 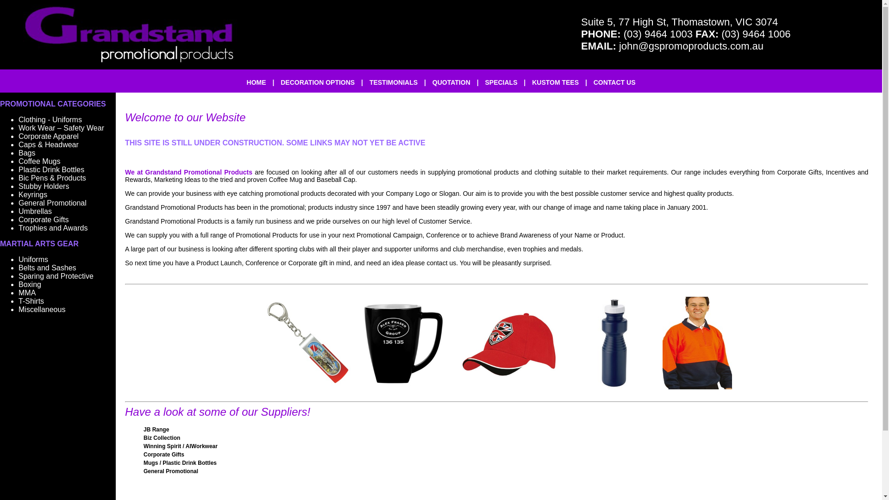 I want to click on T-Shirts, so click(x=31, y=301).